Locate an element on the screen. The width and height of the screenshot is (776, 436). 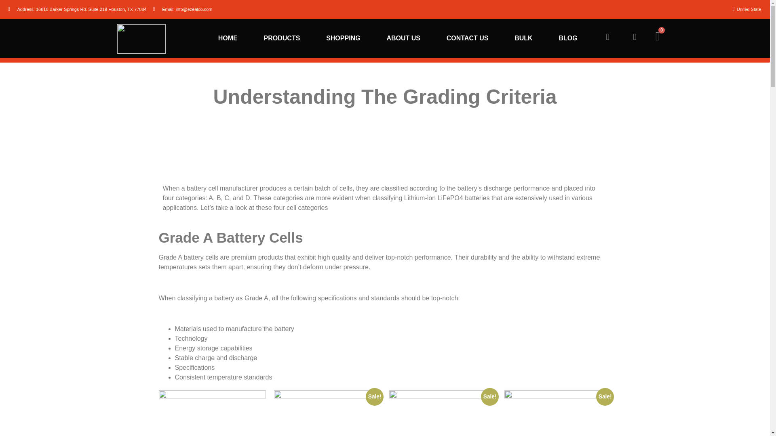
BULK is located at coordinates (523, 38).